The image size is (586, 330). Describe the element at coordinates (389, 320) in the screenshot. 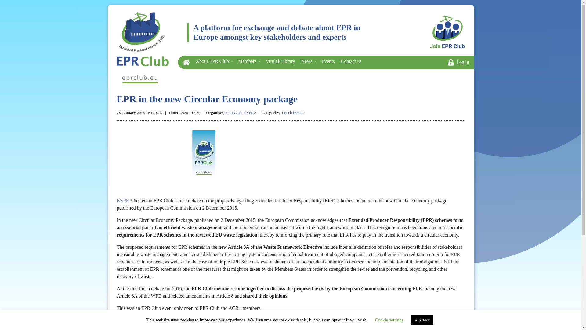

I see `Cookie settings` at that location.